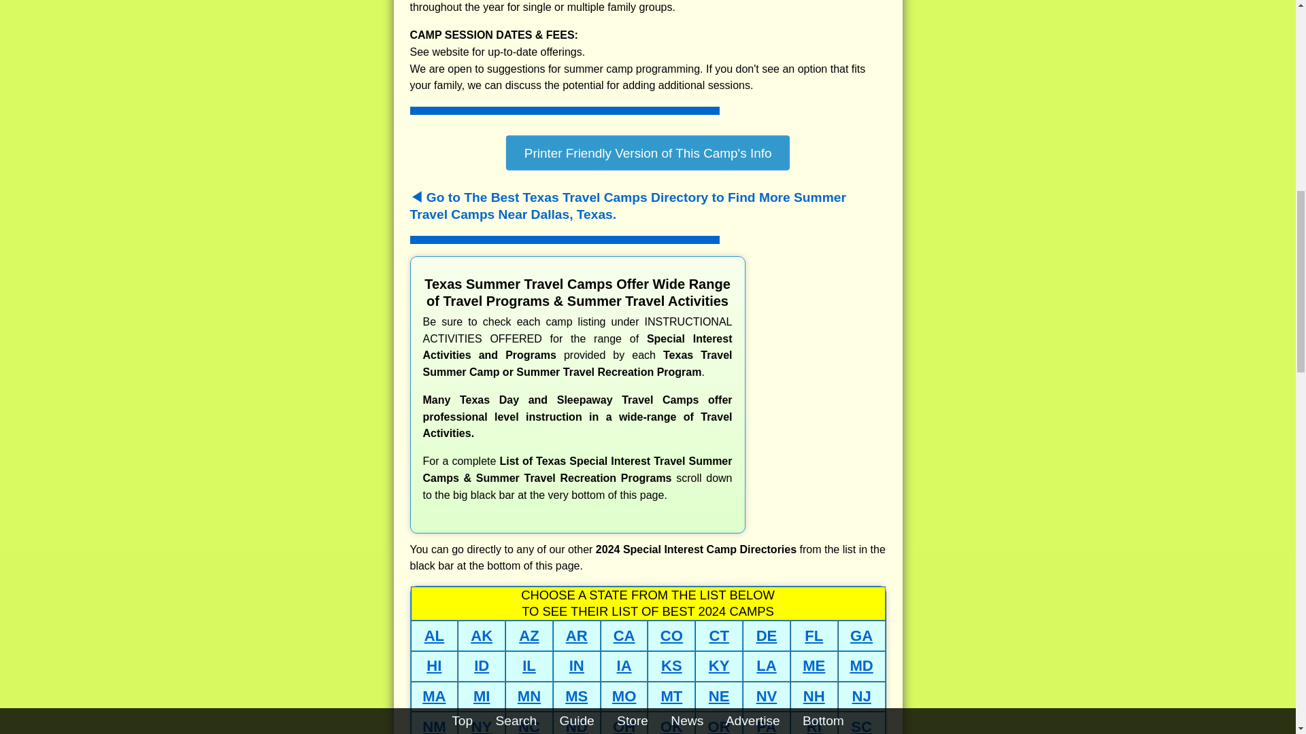  Describe the element at coordinates (624, 696) in the screenshot. I see `MO` at that location.